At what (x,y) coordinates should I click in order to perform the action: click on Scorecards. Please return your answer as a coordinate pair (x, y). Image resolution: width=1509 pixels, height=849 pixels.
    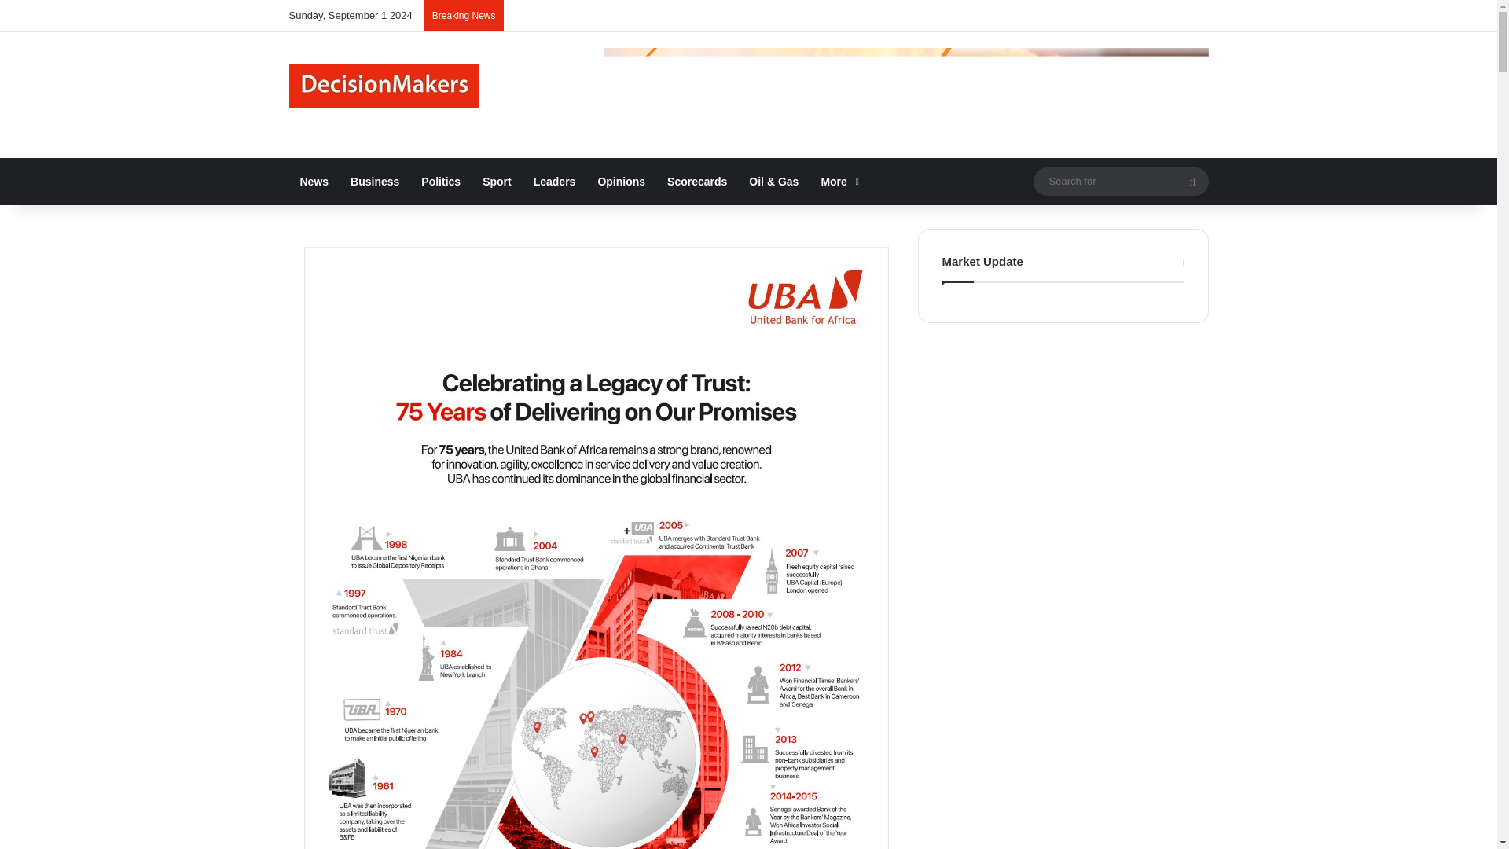
    Looking at the image, I should click on (696, 181).